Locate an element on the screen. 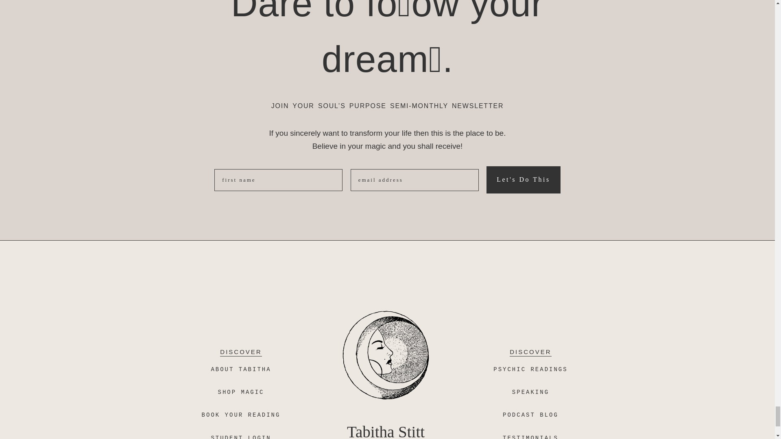  Let's Do This is located at coordinates (524, 180).